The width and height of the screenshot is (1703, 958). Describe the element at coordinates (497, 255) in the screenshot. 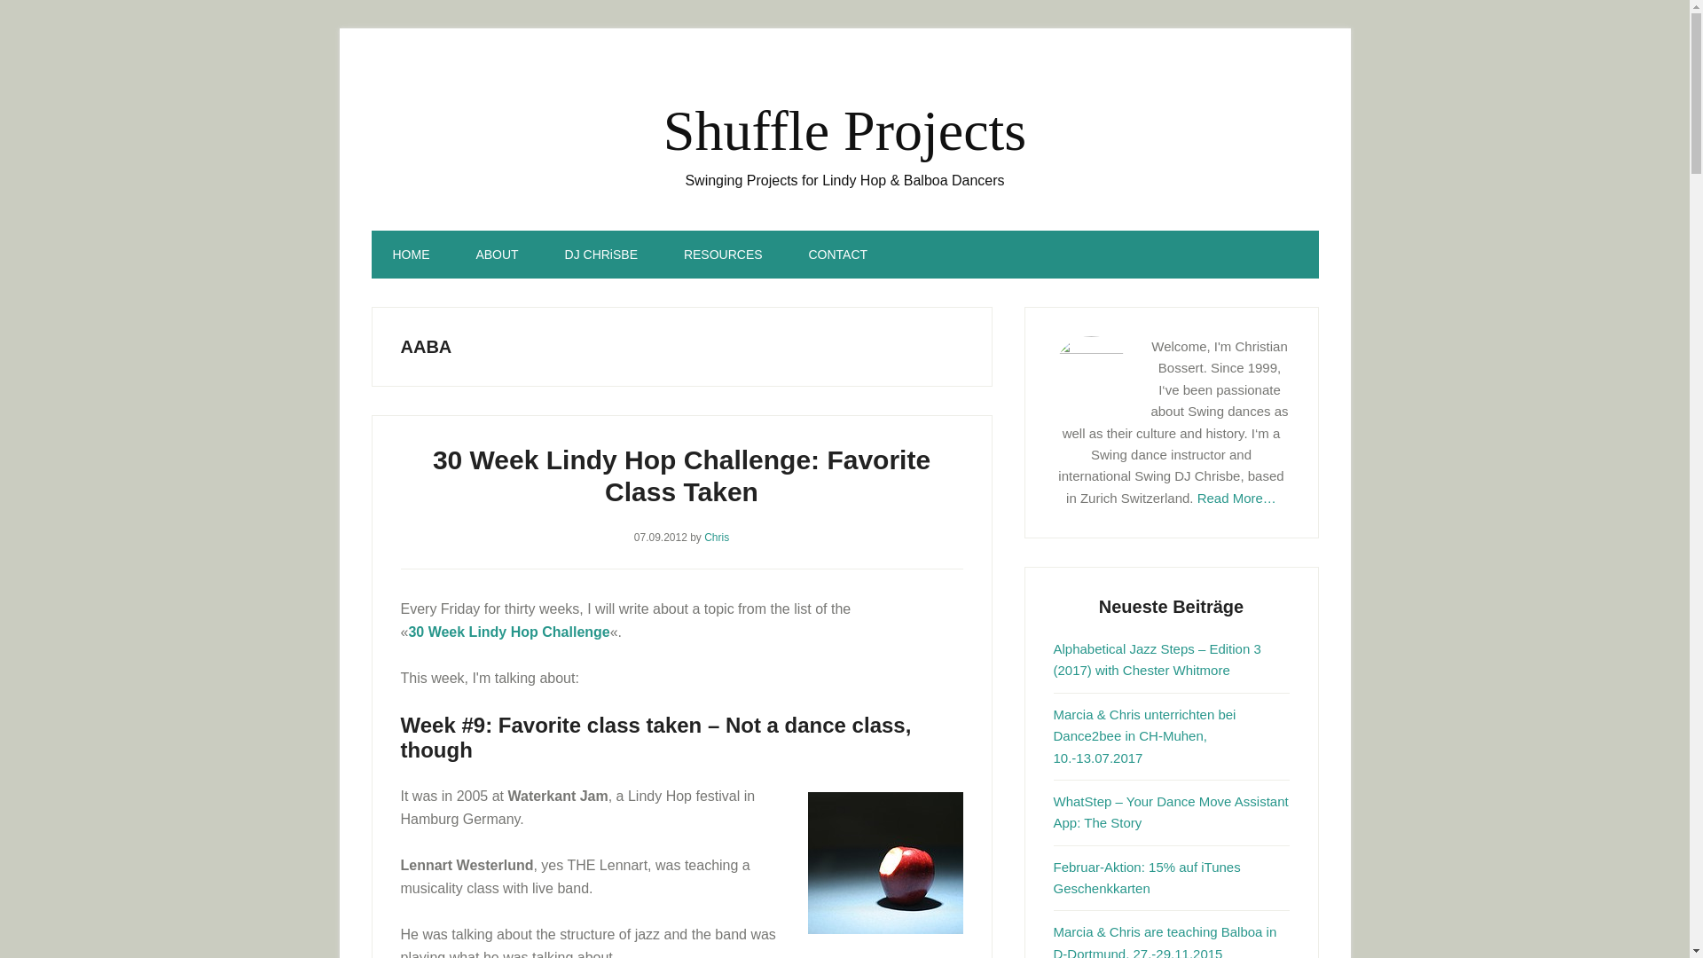

I see `ABOUT` at that location.